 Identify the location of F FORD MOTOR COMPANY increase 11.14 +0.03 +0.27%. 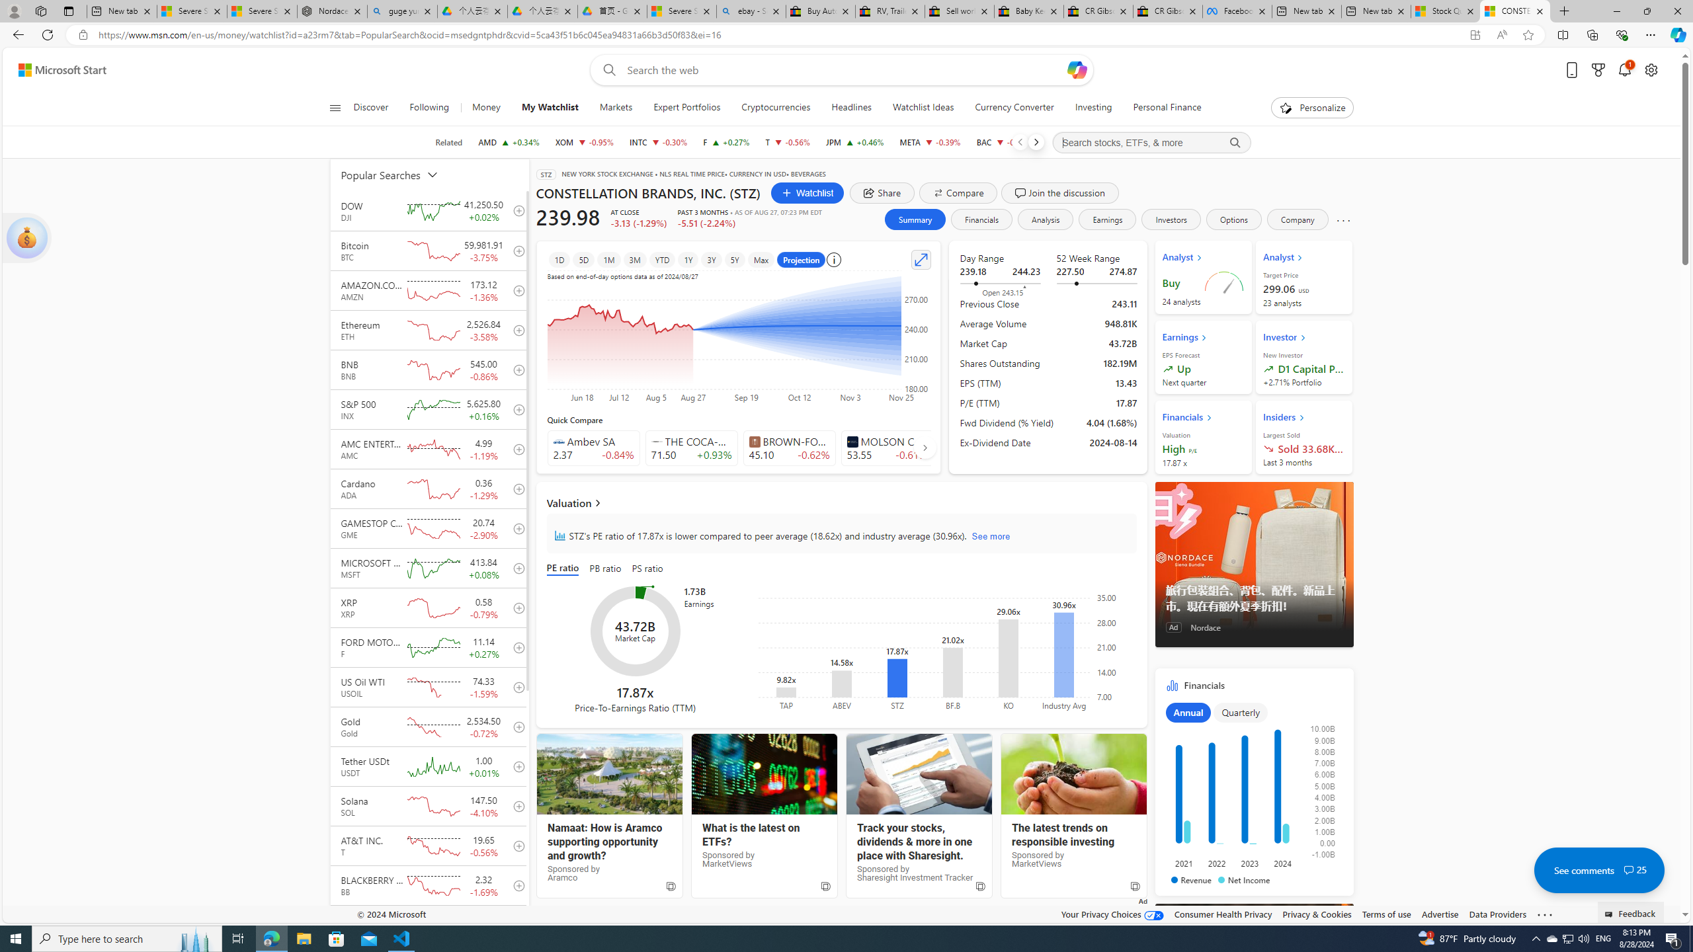
(727, 142).